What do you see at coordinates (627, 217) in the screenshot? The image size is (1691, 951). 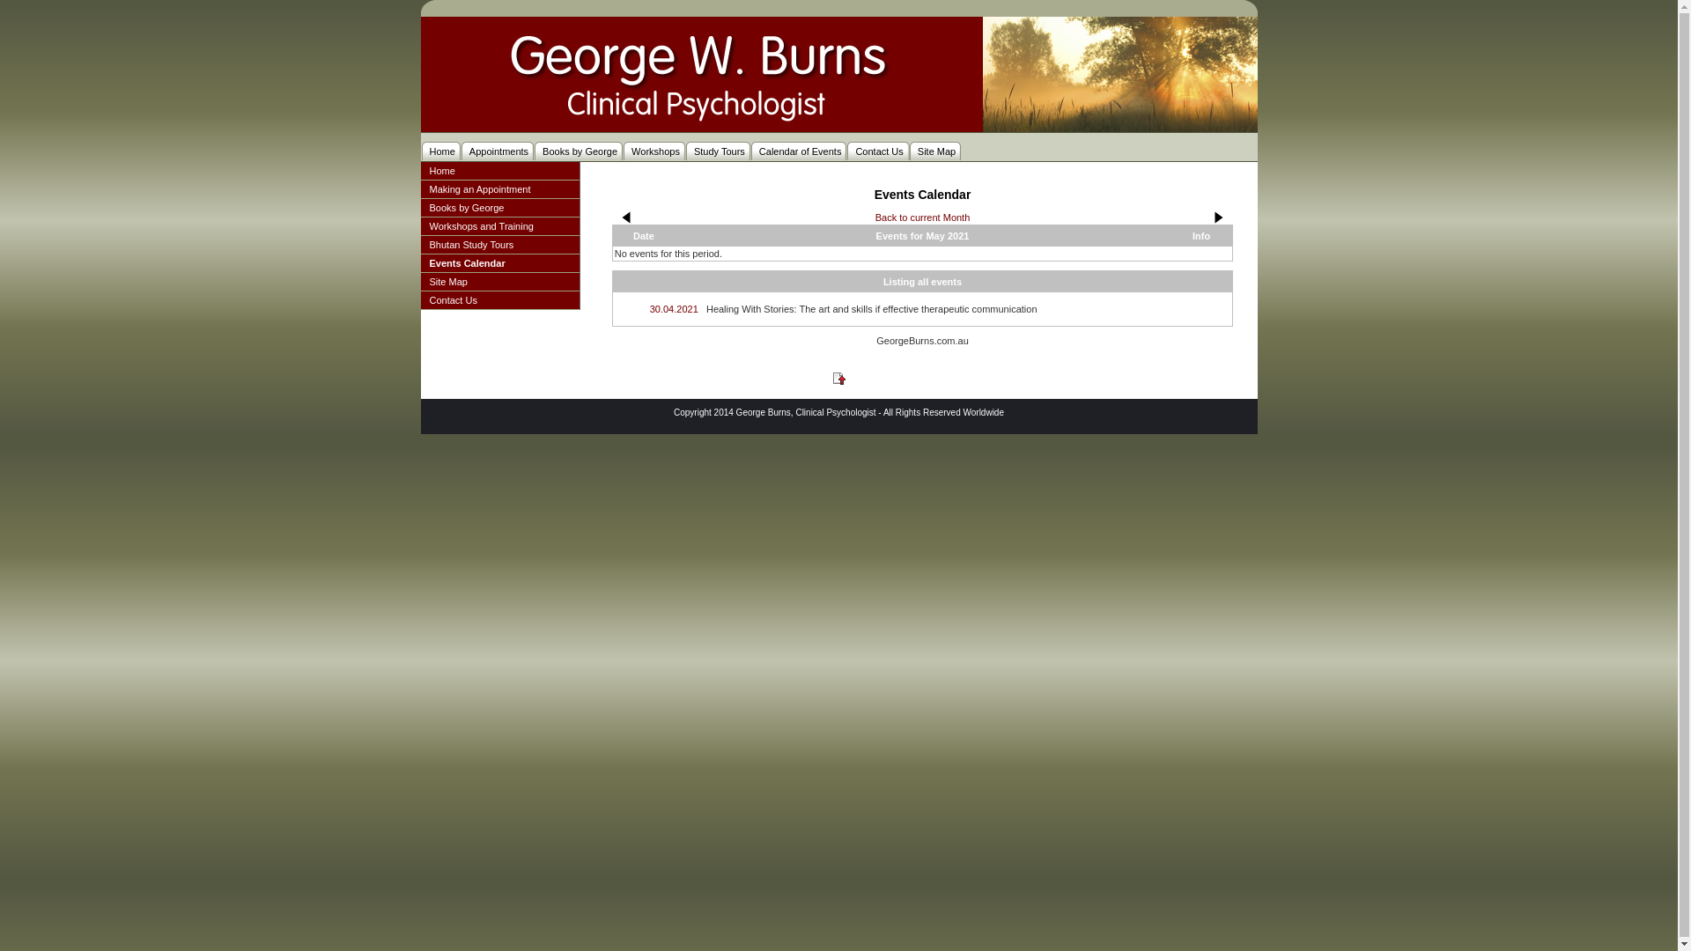 I see `Apr 2021` at bounding box center [627, 217].